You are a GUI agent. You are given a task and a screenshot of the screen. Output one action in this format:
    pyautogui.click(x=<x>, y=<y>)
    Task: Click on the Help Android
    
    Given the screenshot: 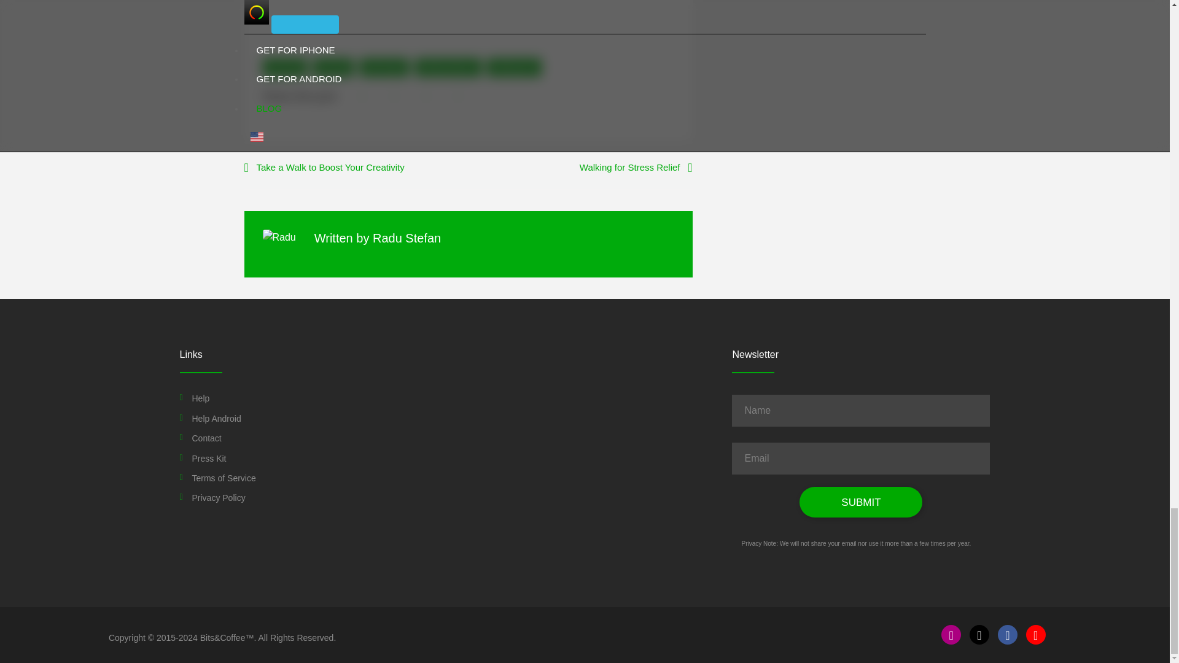 What is the action you would take?
    pyautogui.click(x=216, y=419)
    